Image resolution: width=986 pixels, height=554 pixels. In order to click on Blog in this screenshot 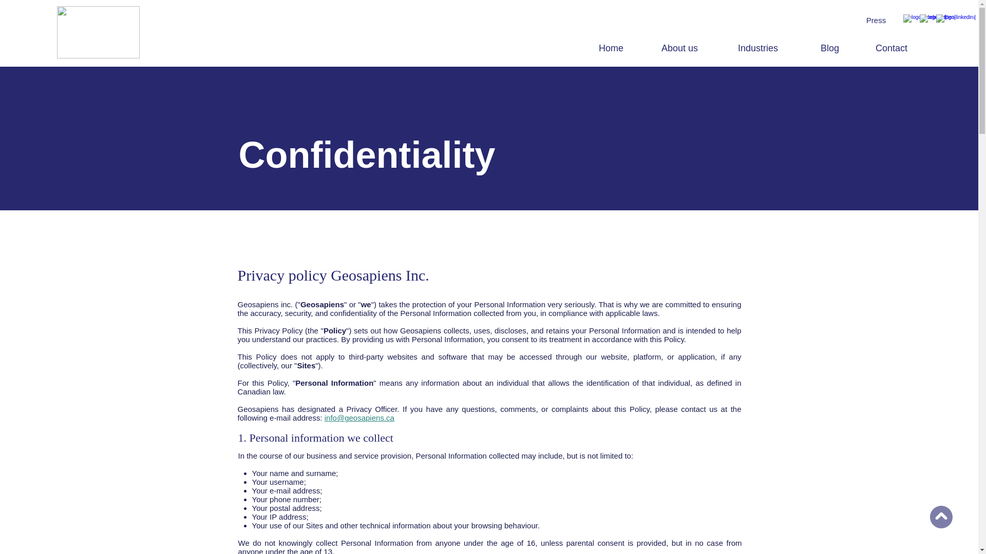, I will do `click(840, 48)`.